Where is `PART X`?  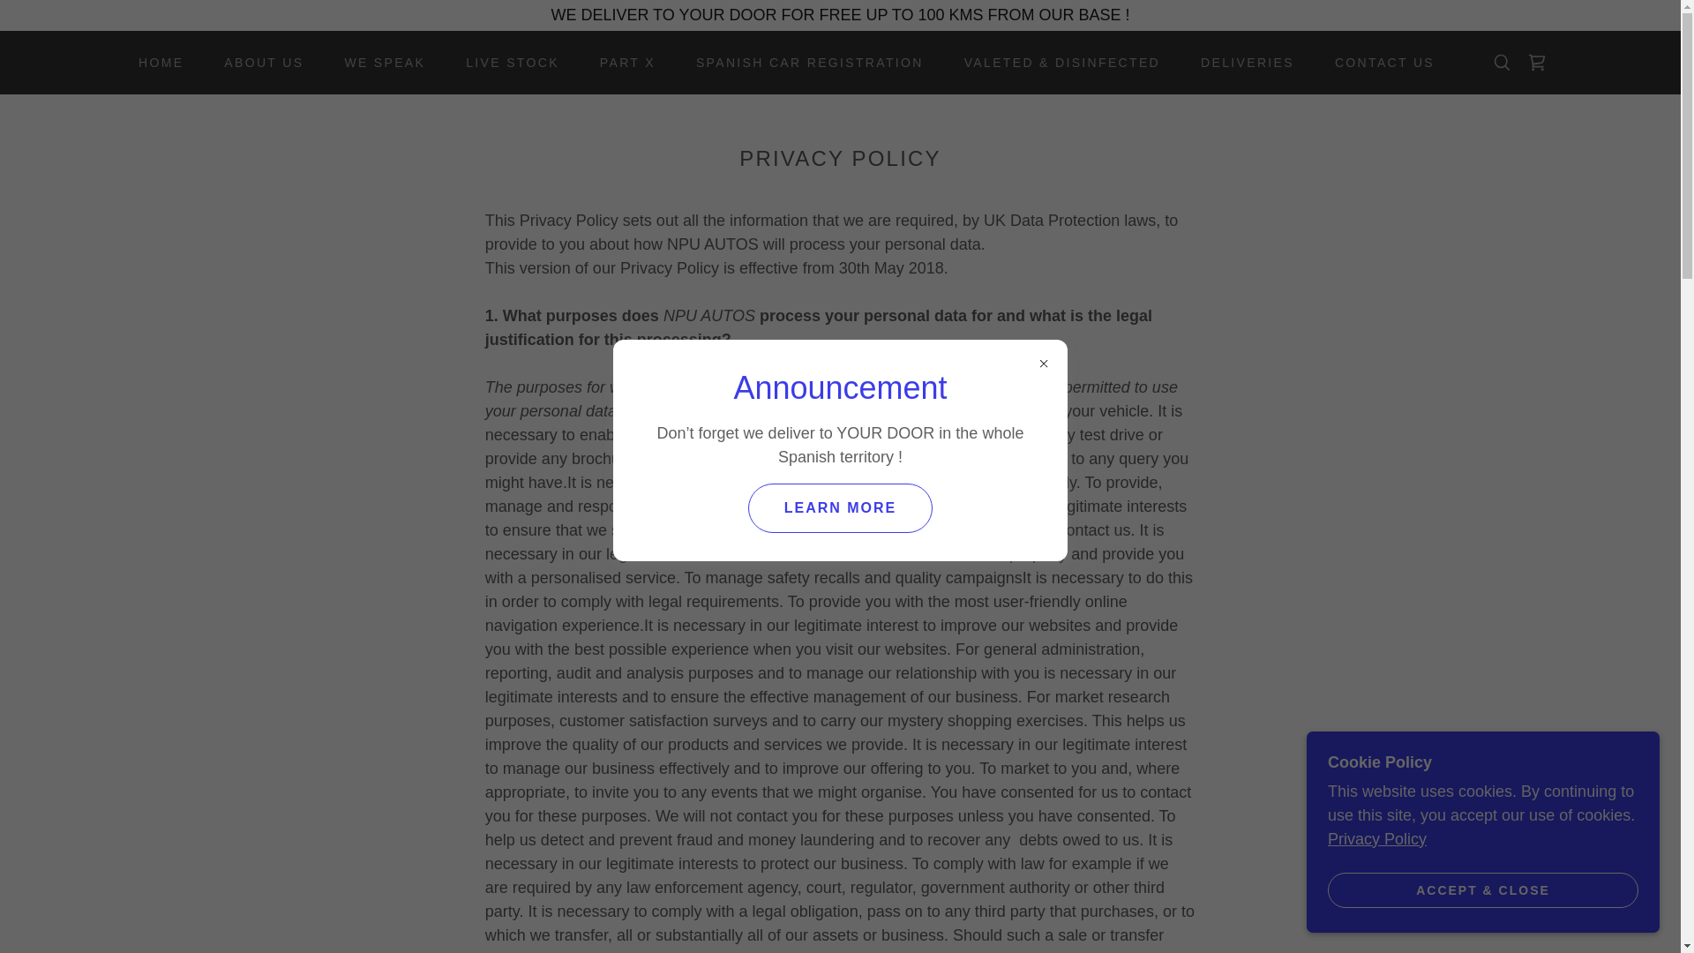
PART X is located at coordinates (621, 62).